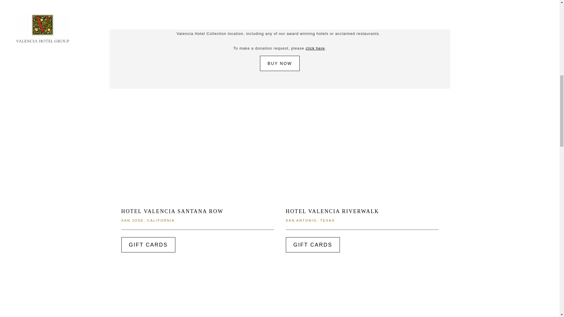 The height and width of the screenshot is (317, 564). What do you see at coordinates (315, 48) in the screenshot?
I see `click here` at bounding box center [315, 48].